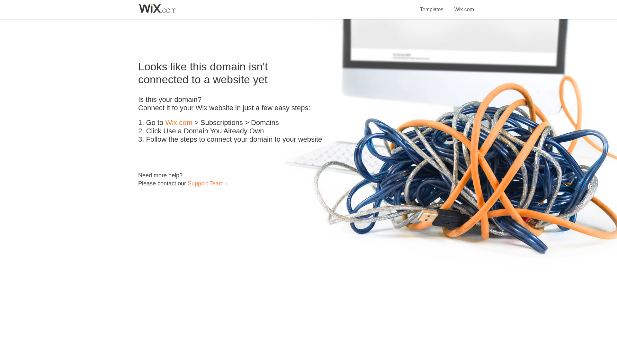  What do you see at coordinates (205, 183) in the screenshot?
I see `Support Team` at bounding box center [205, 183].